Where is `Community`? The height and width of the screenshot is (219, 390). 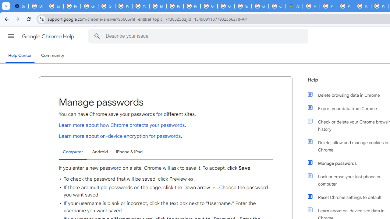 Community is located at coordinates (52, 56).